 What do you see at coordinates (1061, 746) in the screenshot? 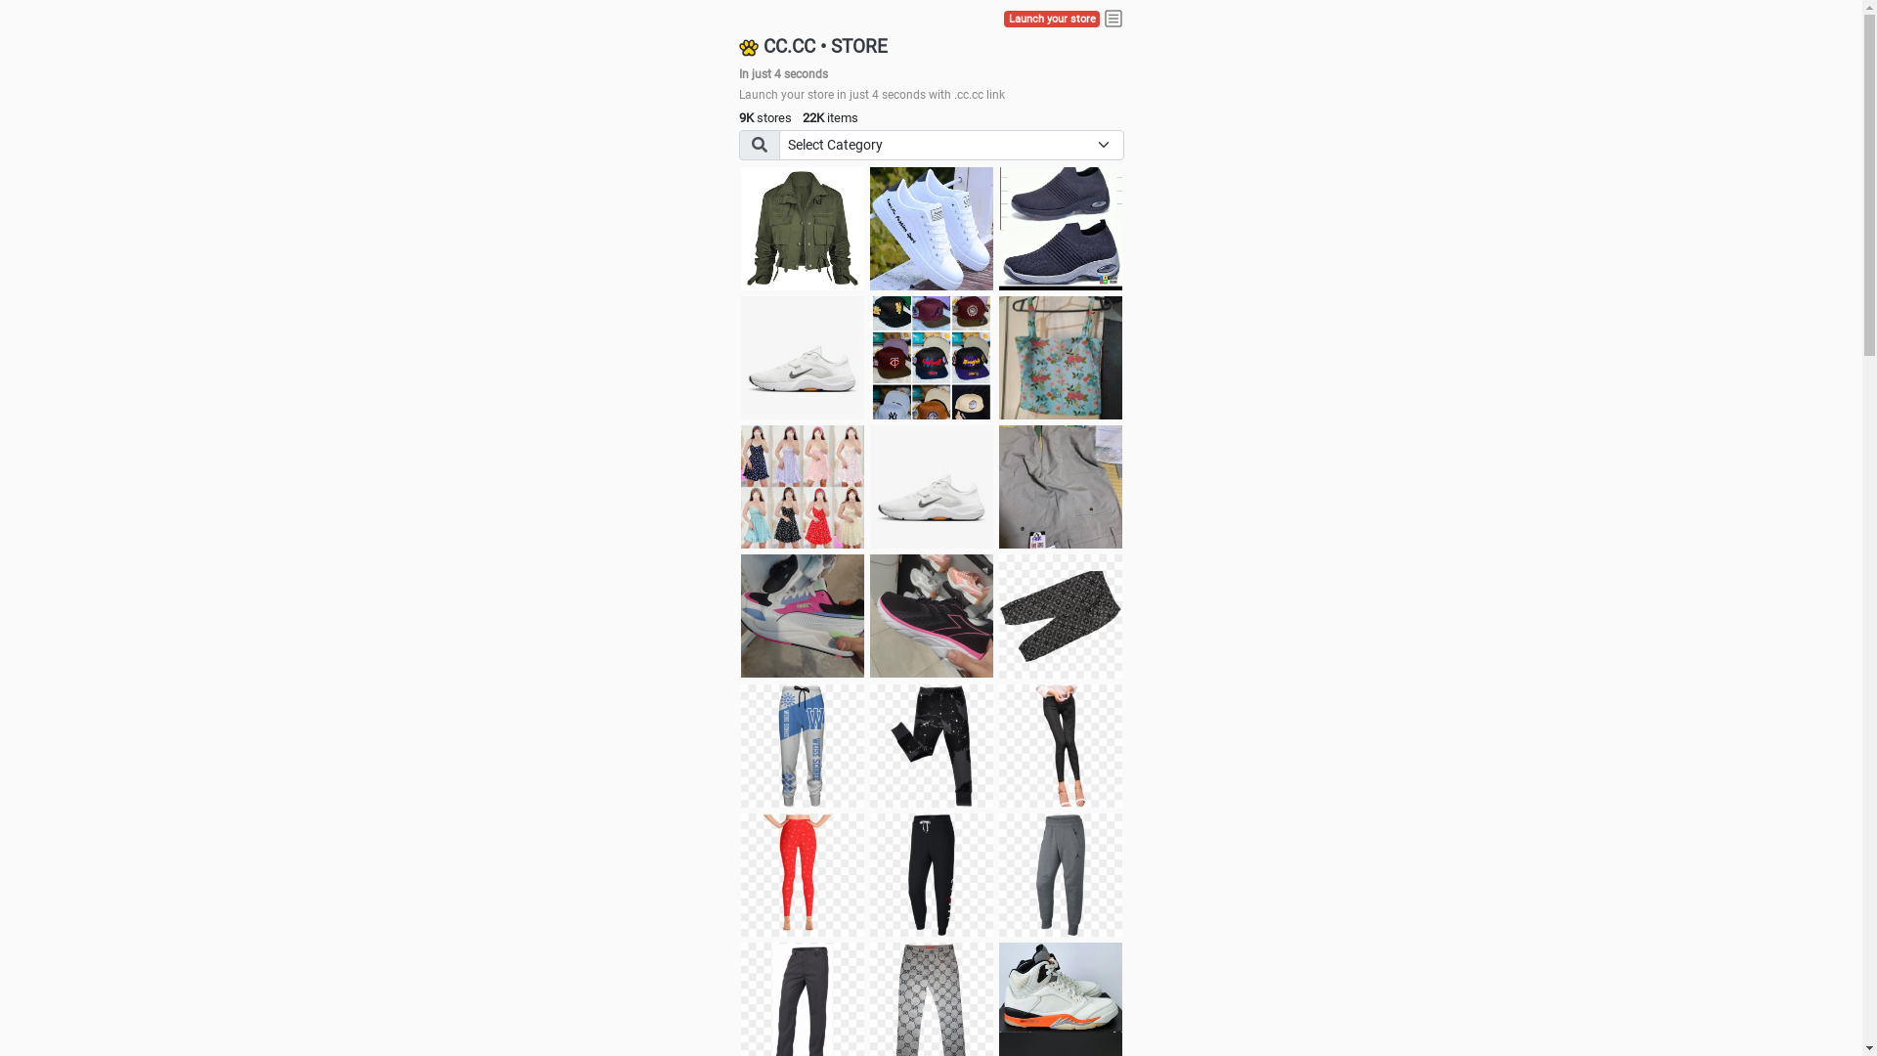
I see `Pant` at bounding box center [1061, 746].